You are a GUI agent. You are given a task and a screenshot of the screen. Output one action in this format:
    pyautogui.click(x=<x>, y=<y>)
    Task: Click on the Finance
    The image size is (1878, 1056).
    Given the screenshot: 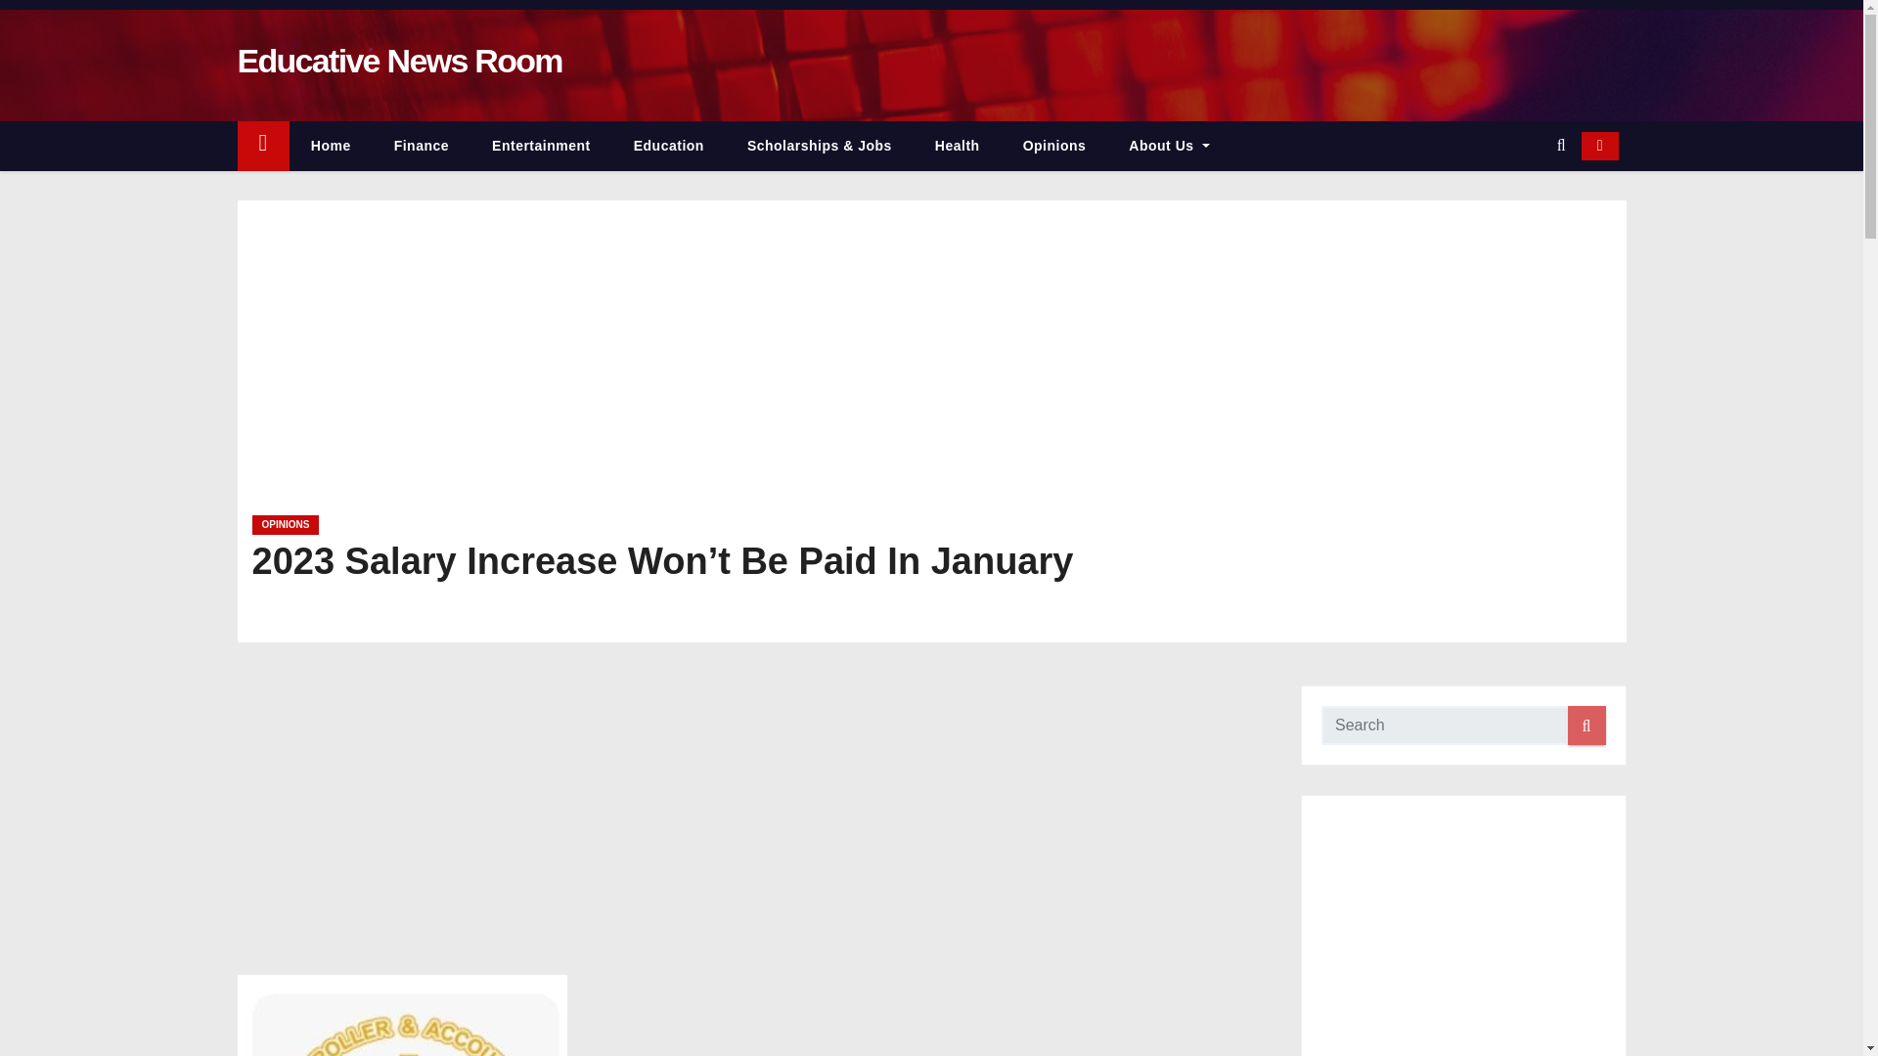 What is the action you would take?
    pyautogui.click(x=421, y=146)
    